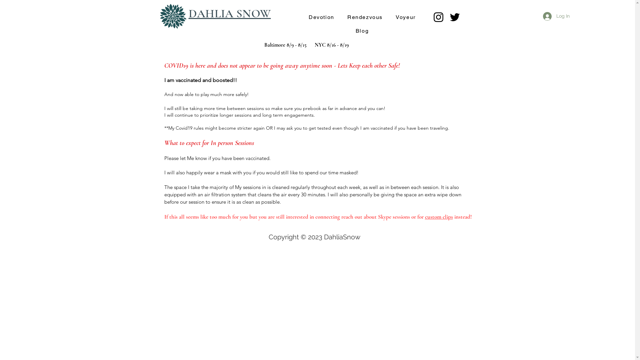 The width and height of the screenshot is (640, 360). Describe the element at coordinates (406, 17) in the screenshot. I see `Voyeur` at that location.